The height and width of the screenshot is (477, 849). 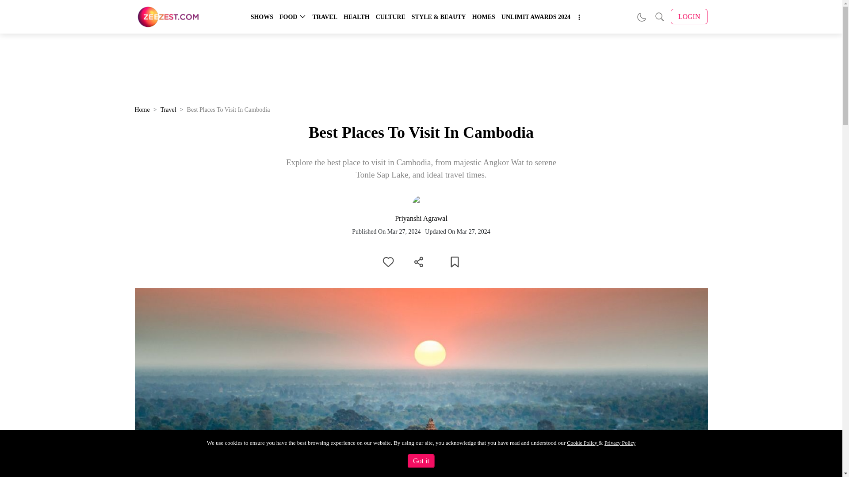 I want to click on UNLIMIT AWARDS 2024, so click(x=536, y=17).